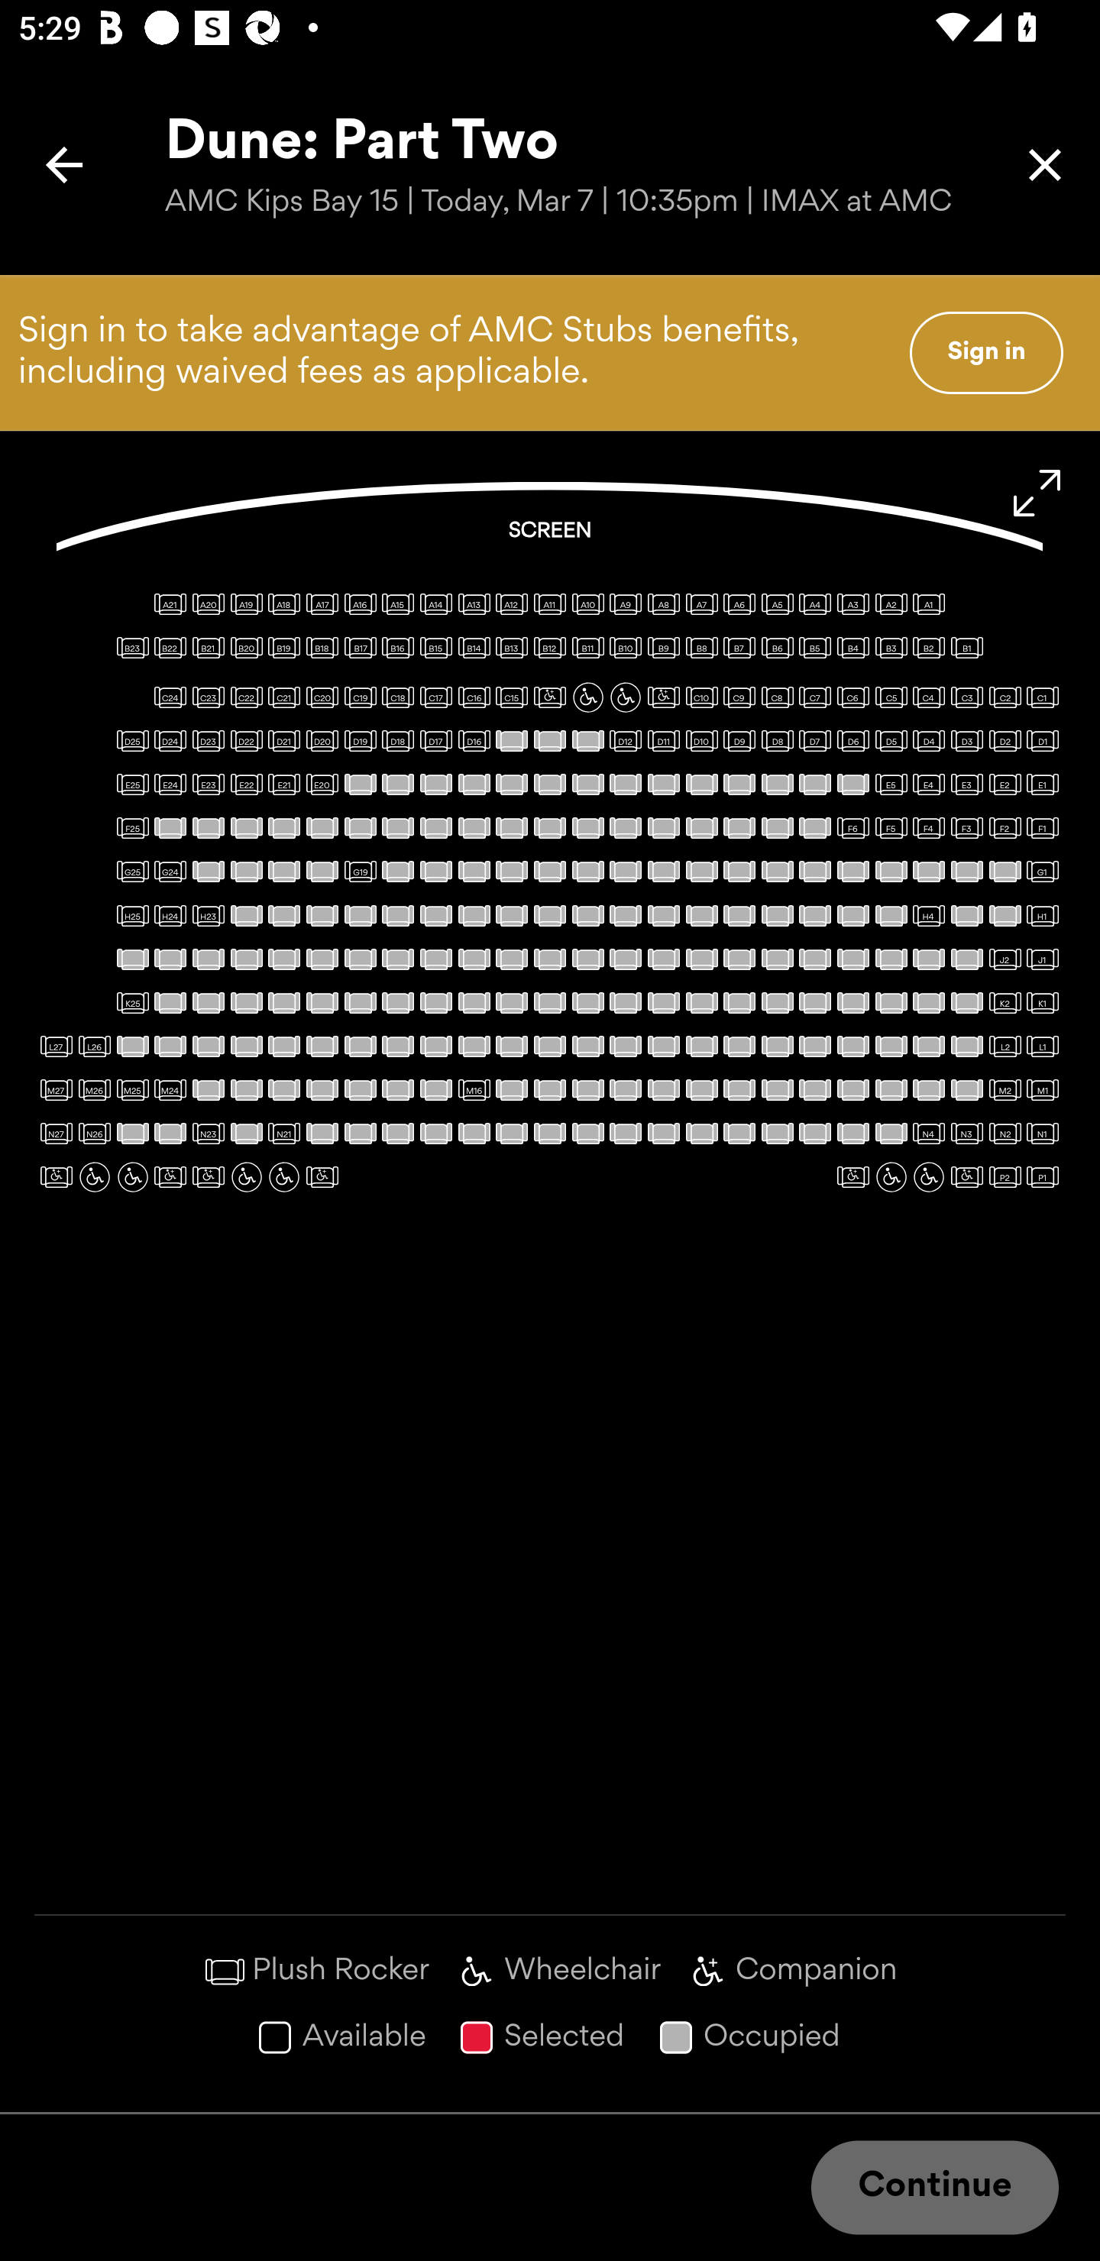  I want to click on C10, Regular seat, available, so click(701, 697).